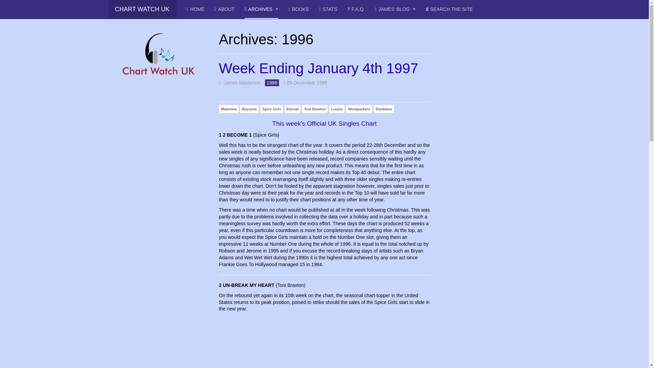 This screenshot has height=368, width=654. I want to click on Category: , so click(272, 83).